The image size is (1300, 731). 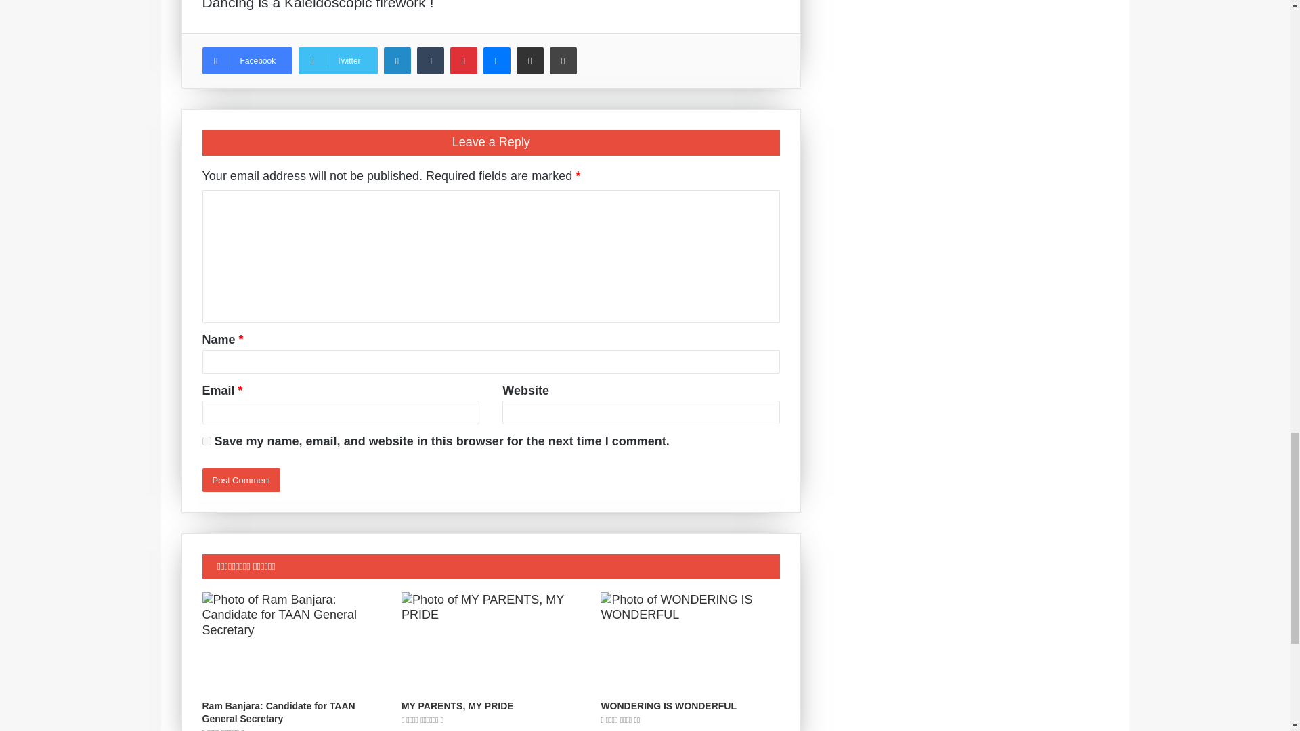 I want to click on Post Comment, so click(x=241, y=480).